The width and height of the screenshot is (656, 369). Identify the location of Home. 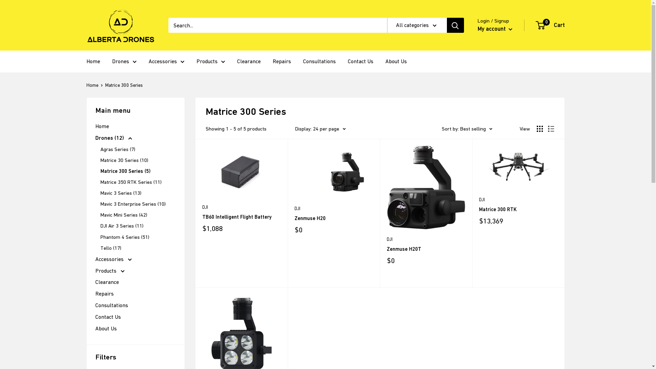
(92, 85).